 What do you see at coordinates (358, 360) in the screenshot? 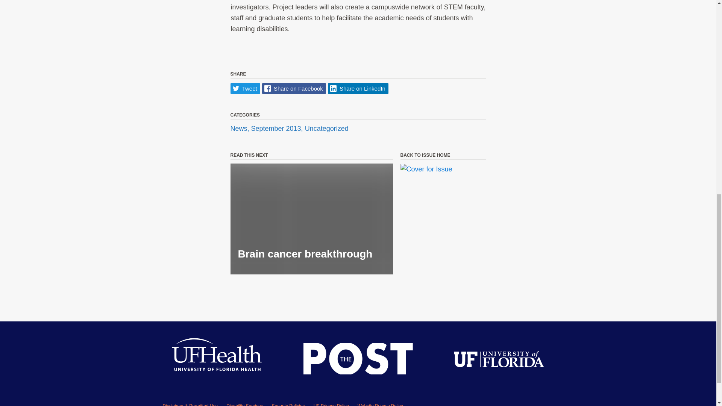
I see `Publication Logo` at bounding box center [358, 360].